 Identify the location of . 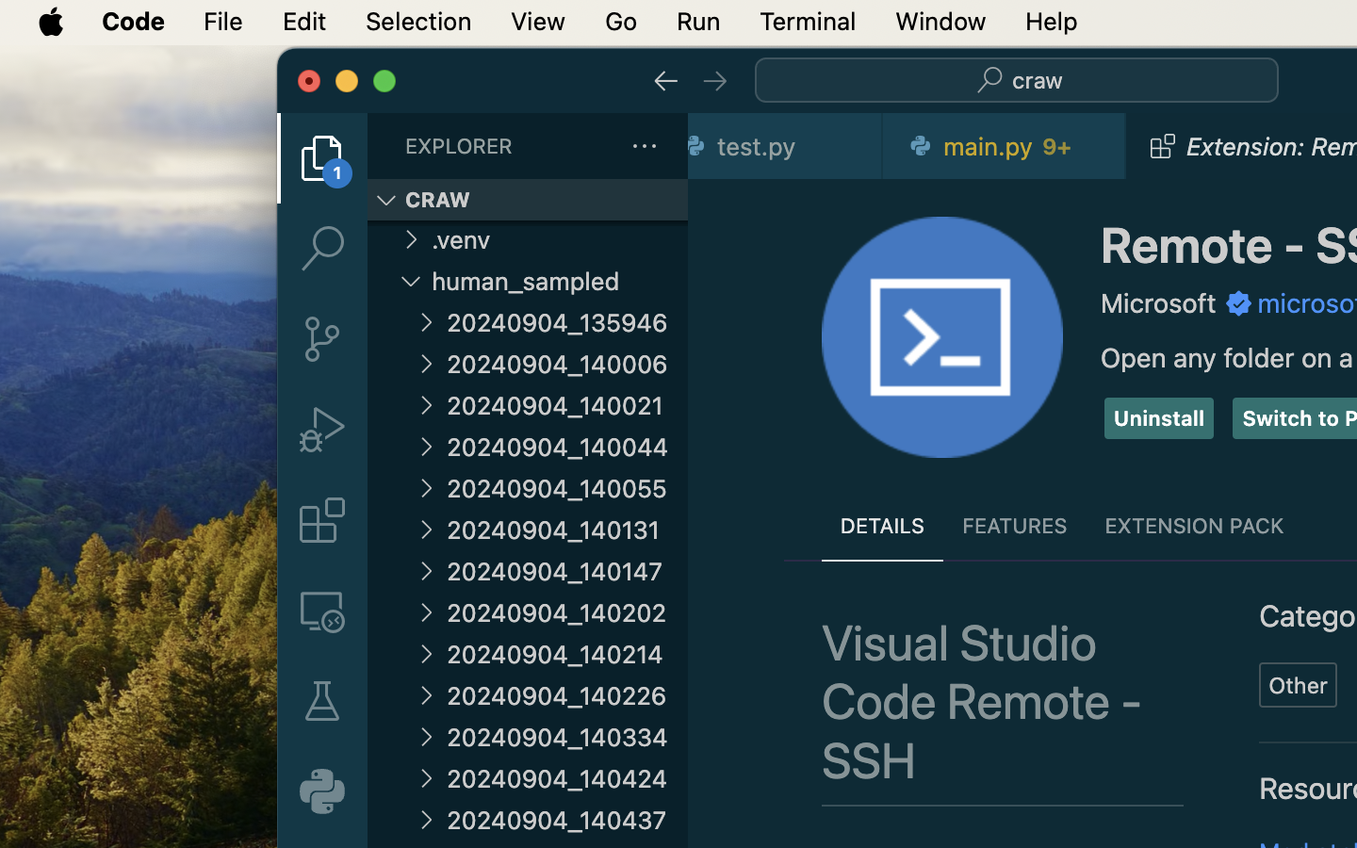
(426, 446).